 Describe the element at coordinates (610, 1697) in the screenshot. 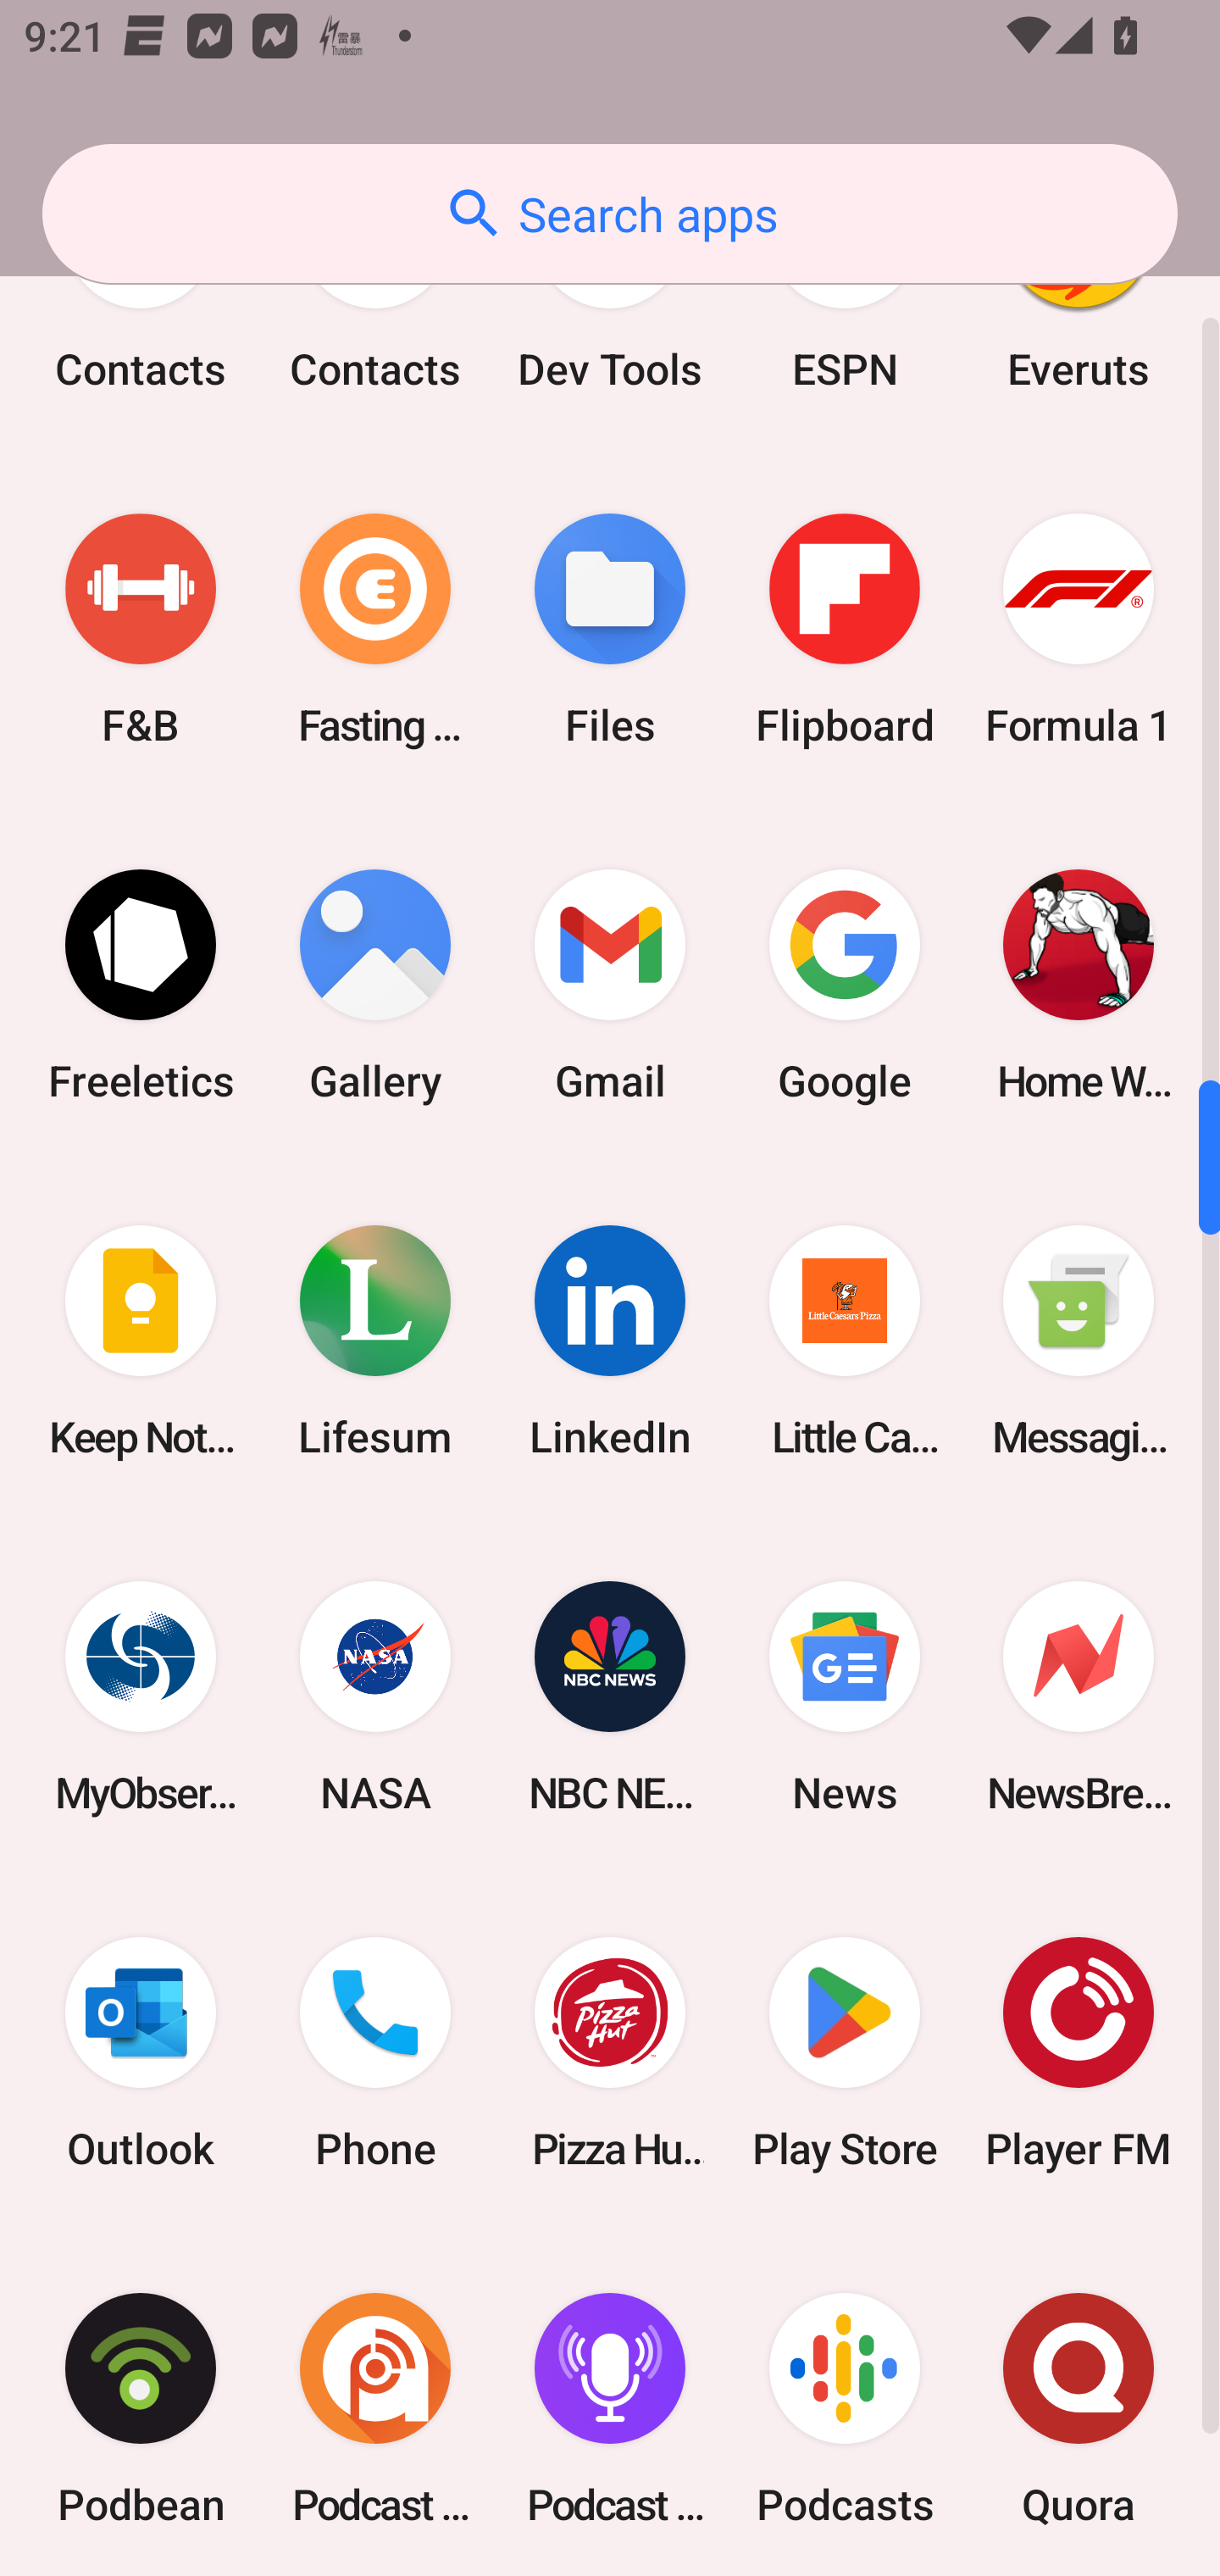

I see `NBC NEWS` at that location.